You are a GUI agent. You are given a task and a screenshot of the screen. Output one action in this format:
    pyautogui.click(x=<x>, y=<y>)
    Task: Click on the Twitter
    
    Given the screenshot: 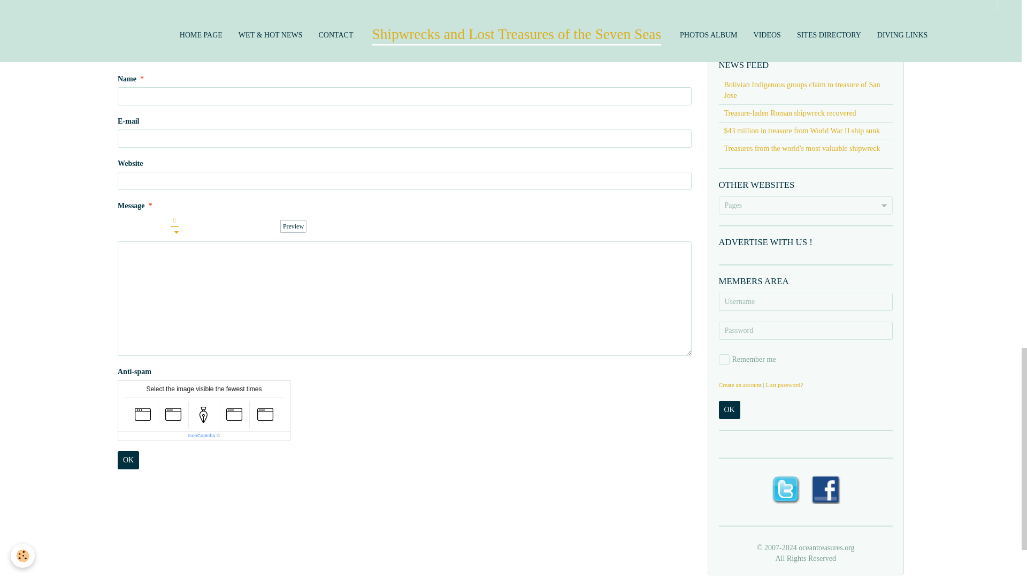 What is the action you would take?
    pyautogui.click(x=166, y=10)
    